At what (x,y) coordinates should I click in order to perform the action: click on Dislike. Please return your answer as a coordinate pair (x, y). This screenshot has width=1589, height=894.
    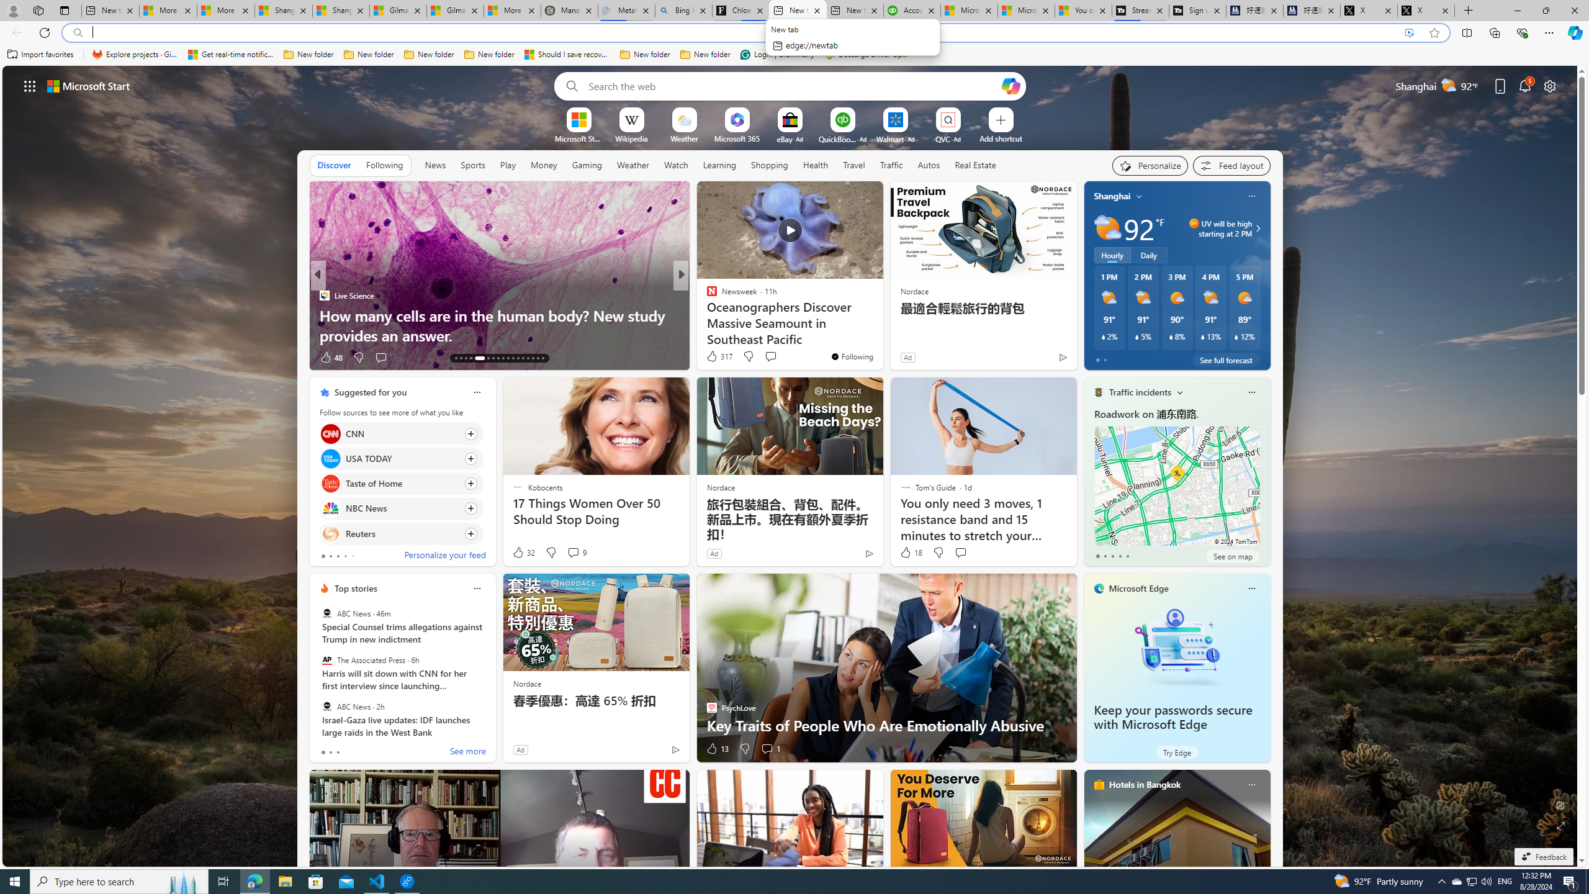
    Looking at the image, I should click on (744, 749).